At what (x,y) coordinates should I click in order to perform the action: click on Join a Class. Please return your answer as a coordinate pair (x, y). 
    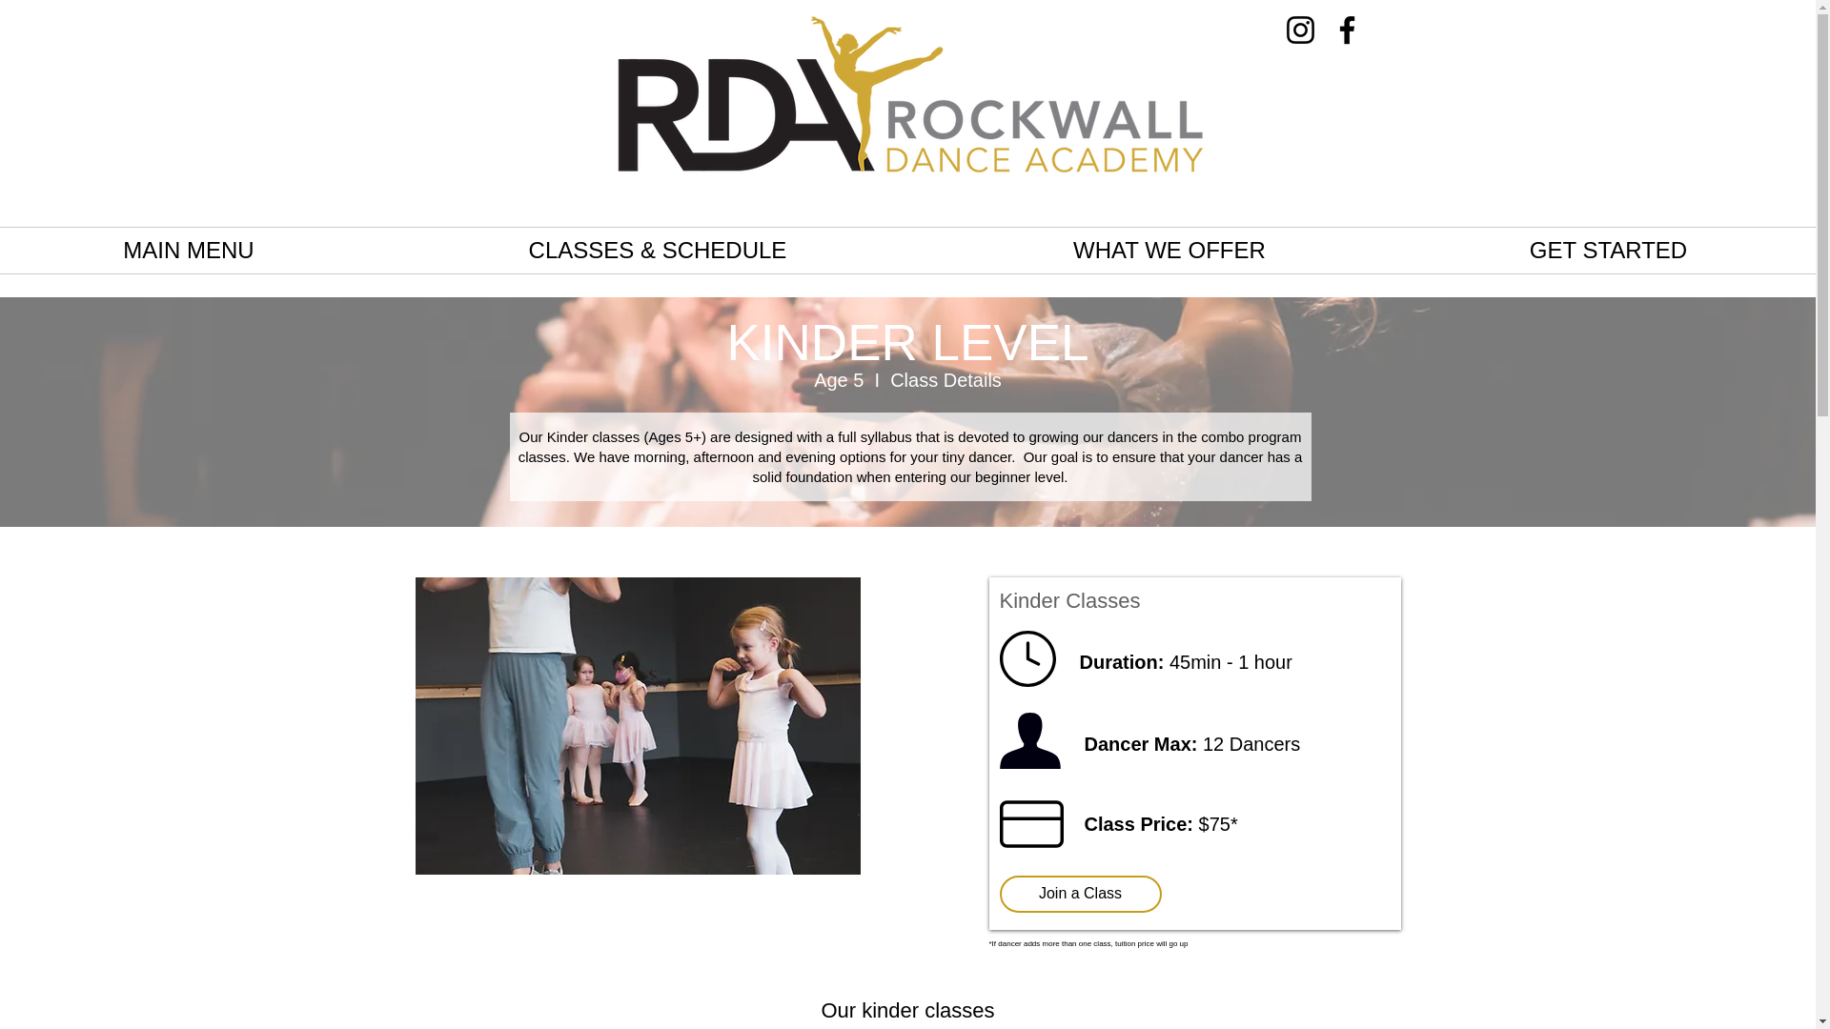
    Looking at the image, I should click on (1079, 894).